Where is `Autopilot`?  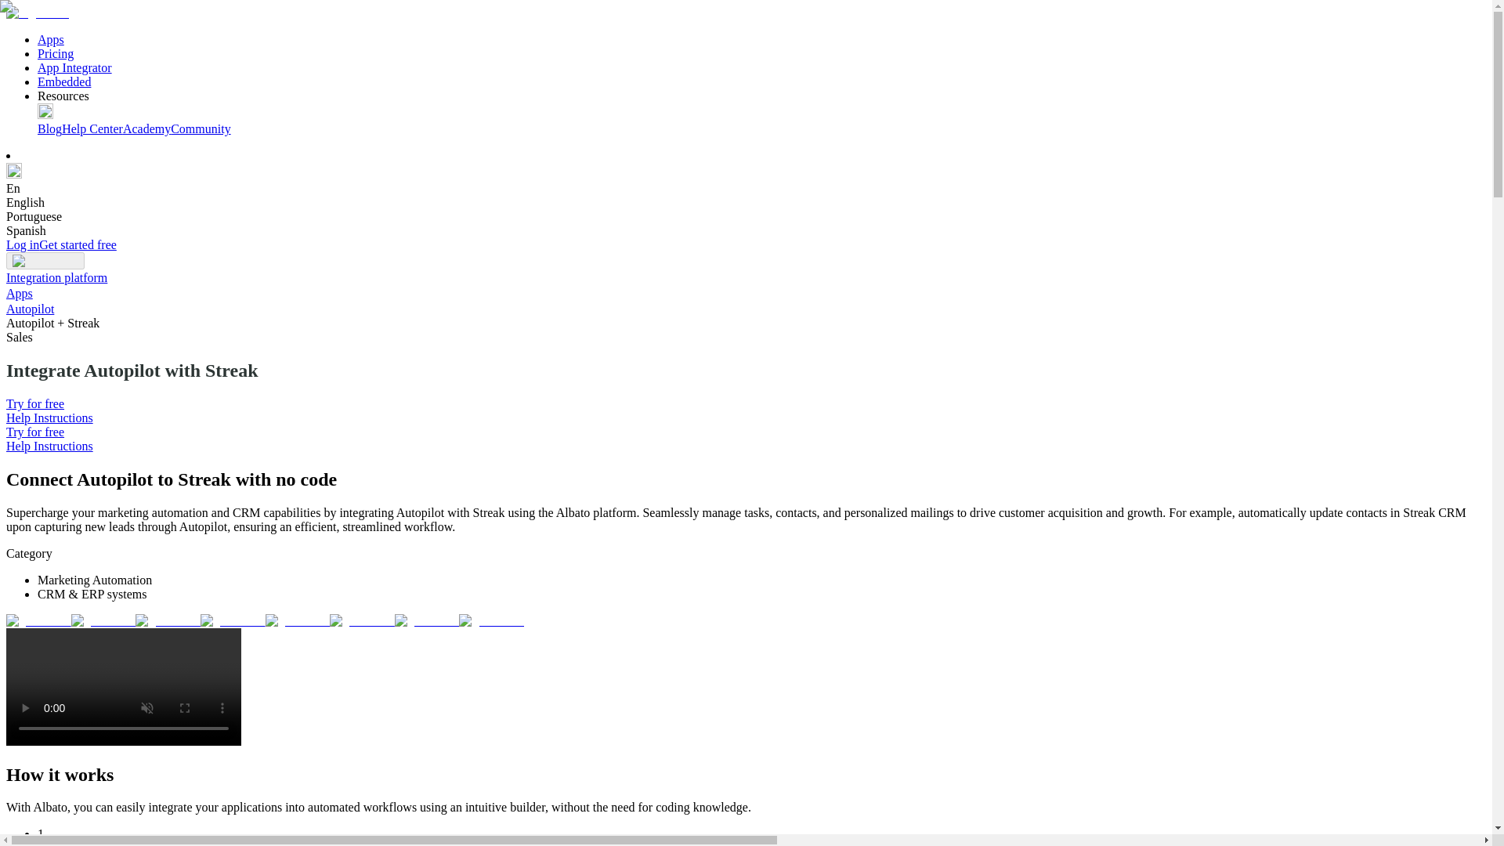 Autopilot is located at coordinates (30, 309).